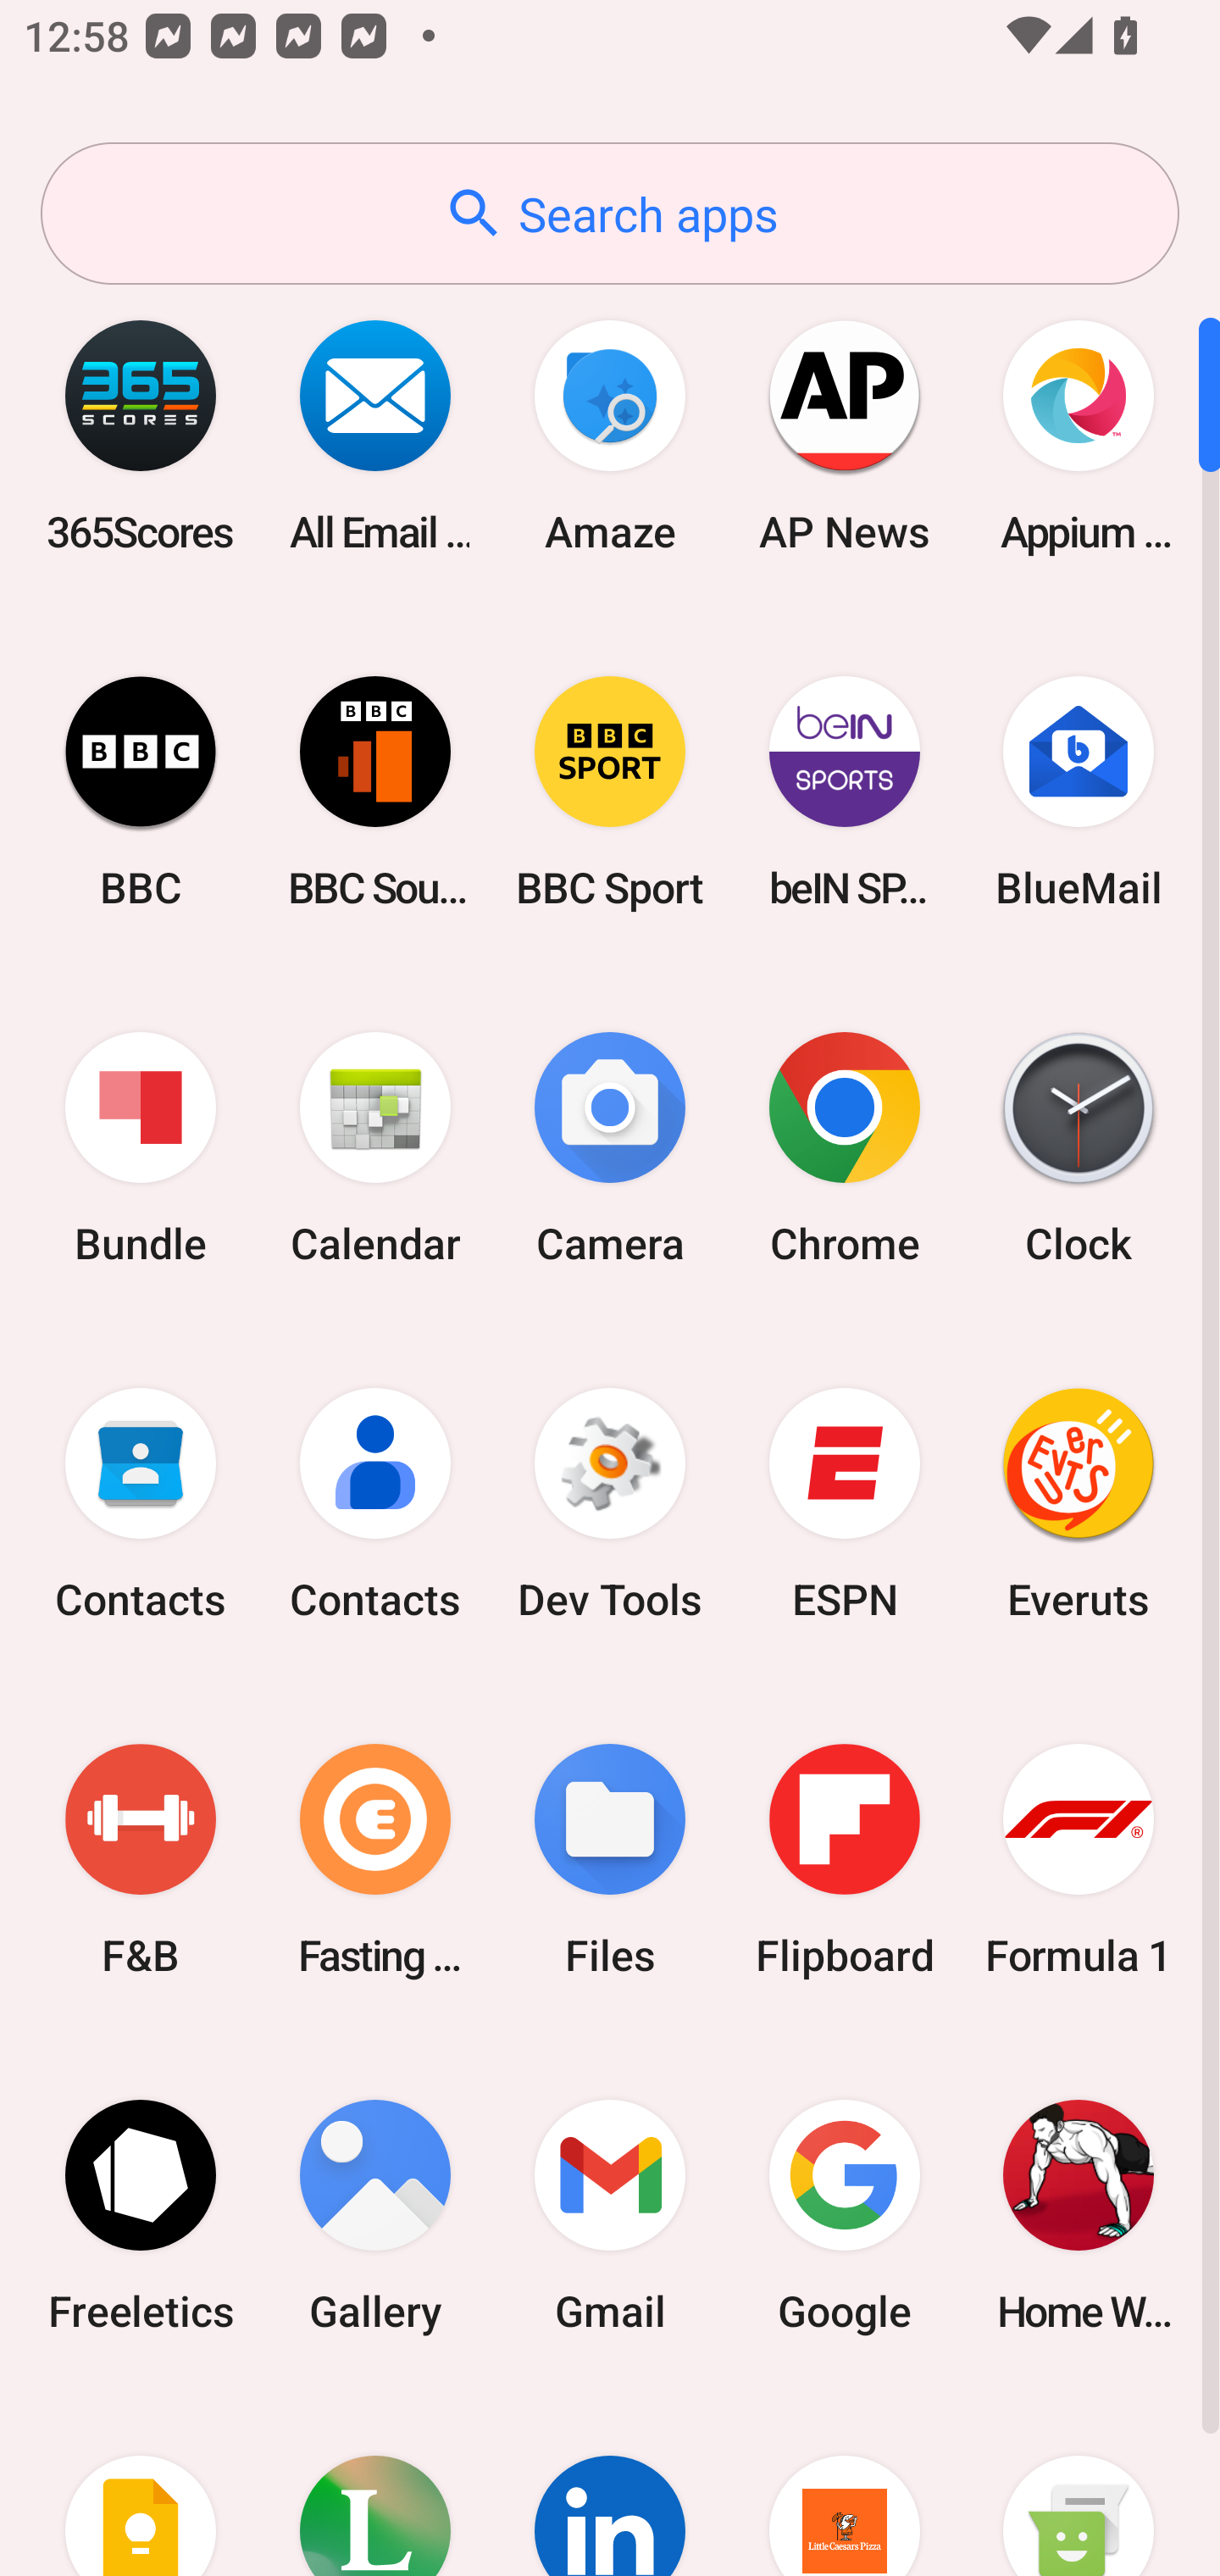 The width and height of the screenshot is (1220, 2576). I want to click on BlueMail, so click(1079, 791).